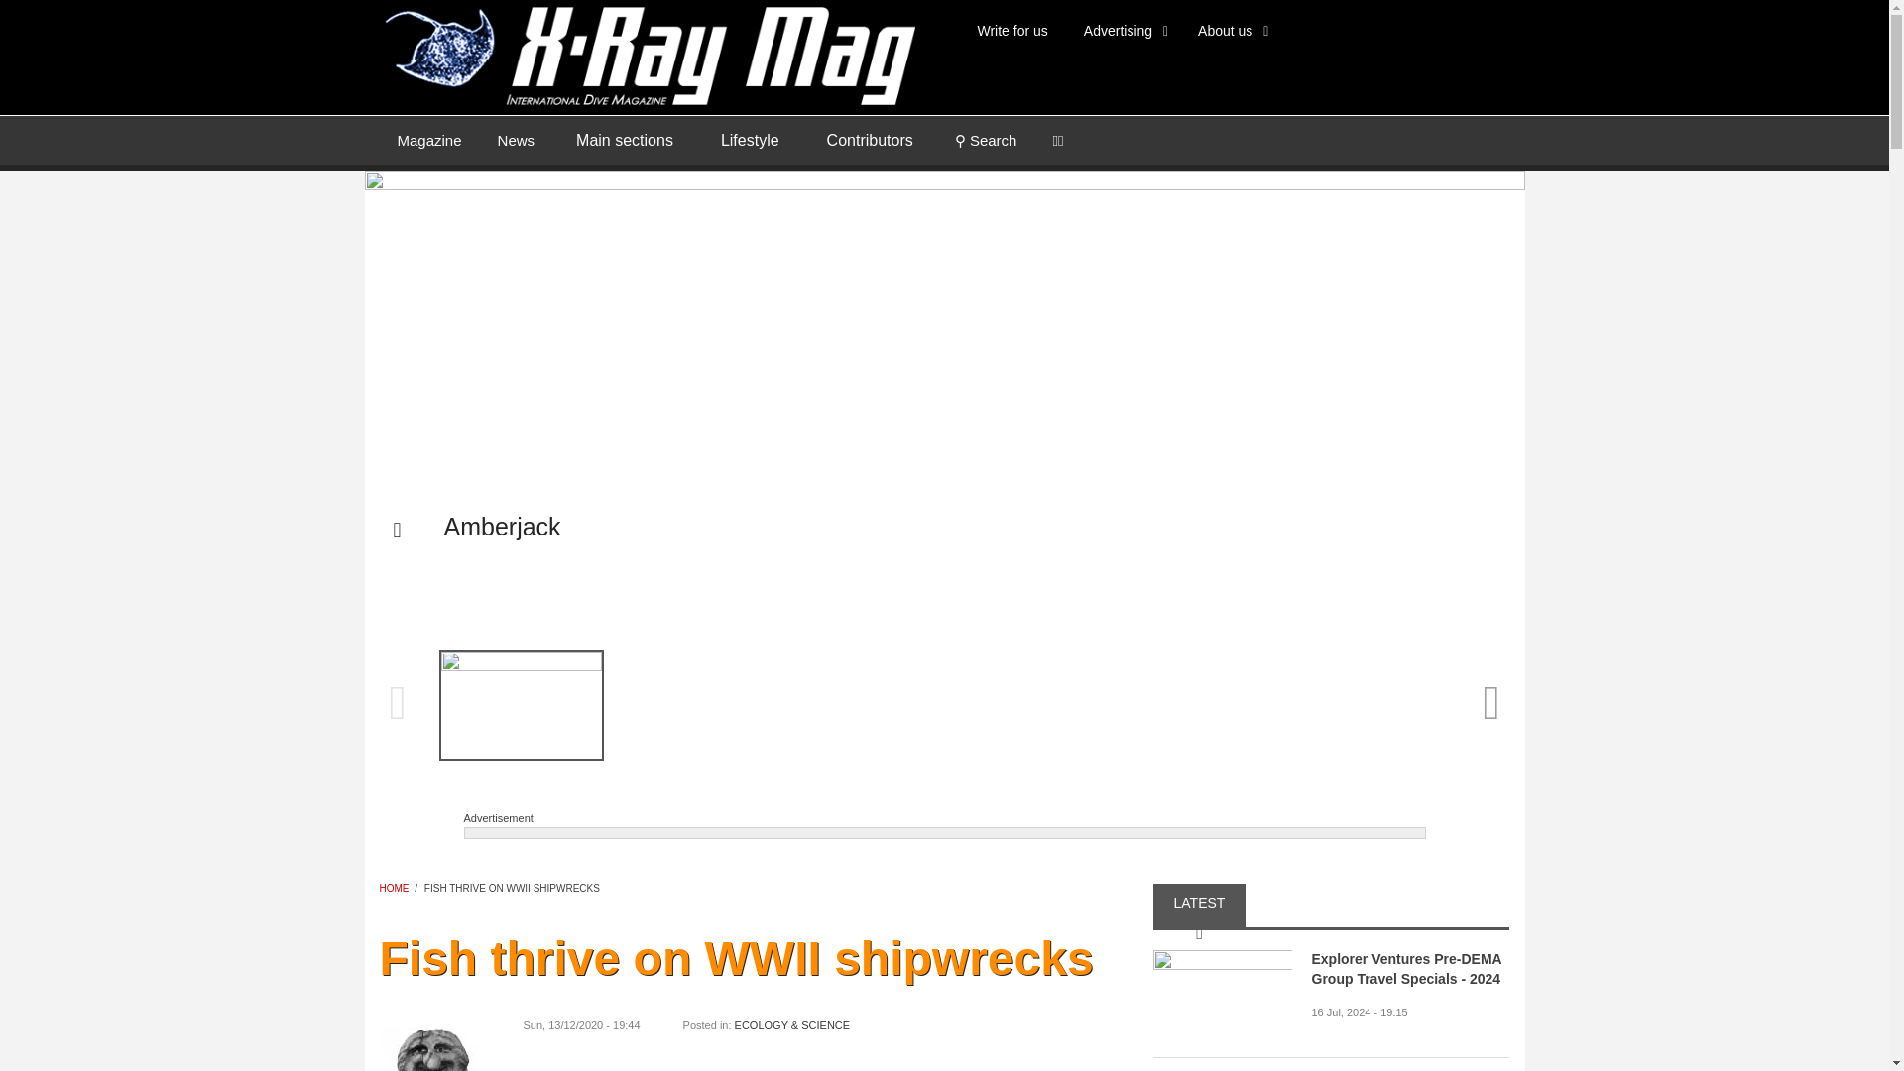 This screenshot has height=1071, width=1904. Describe the element at coordinates (1012, 30) in the screenshot. I see `Write for us` at that location.